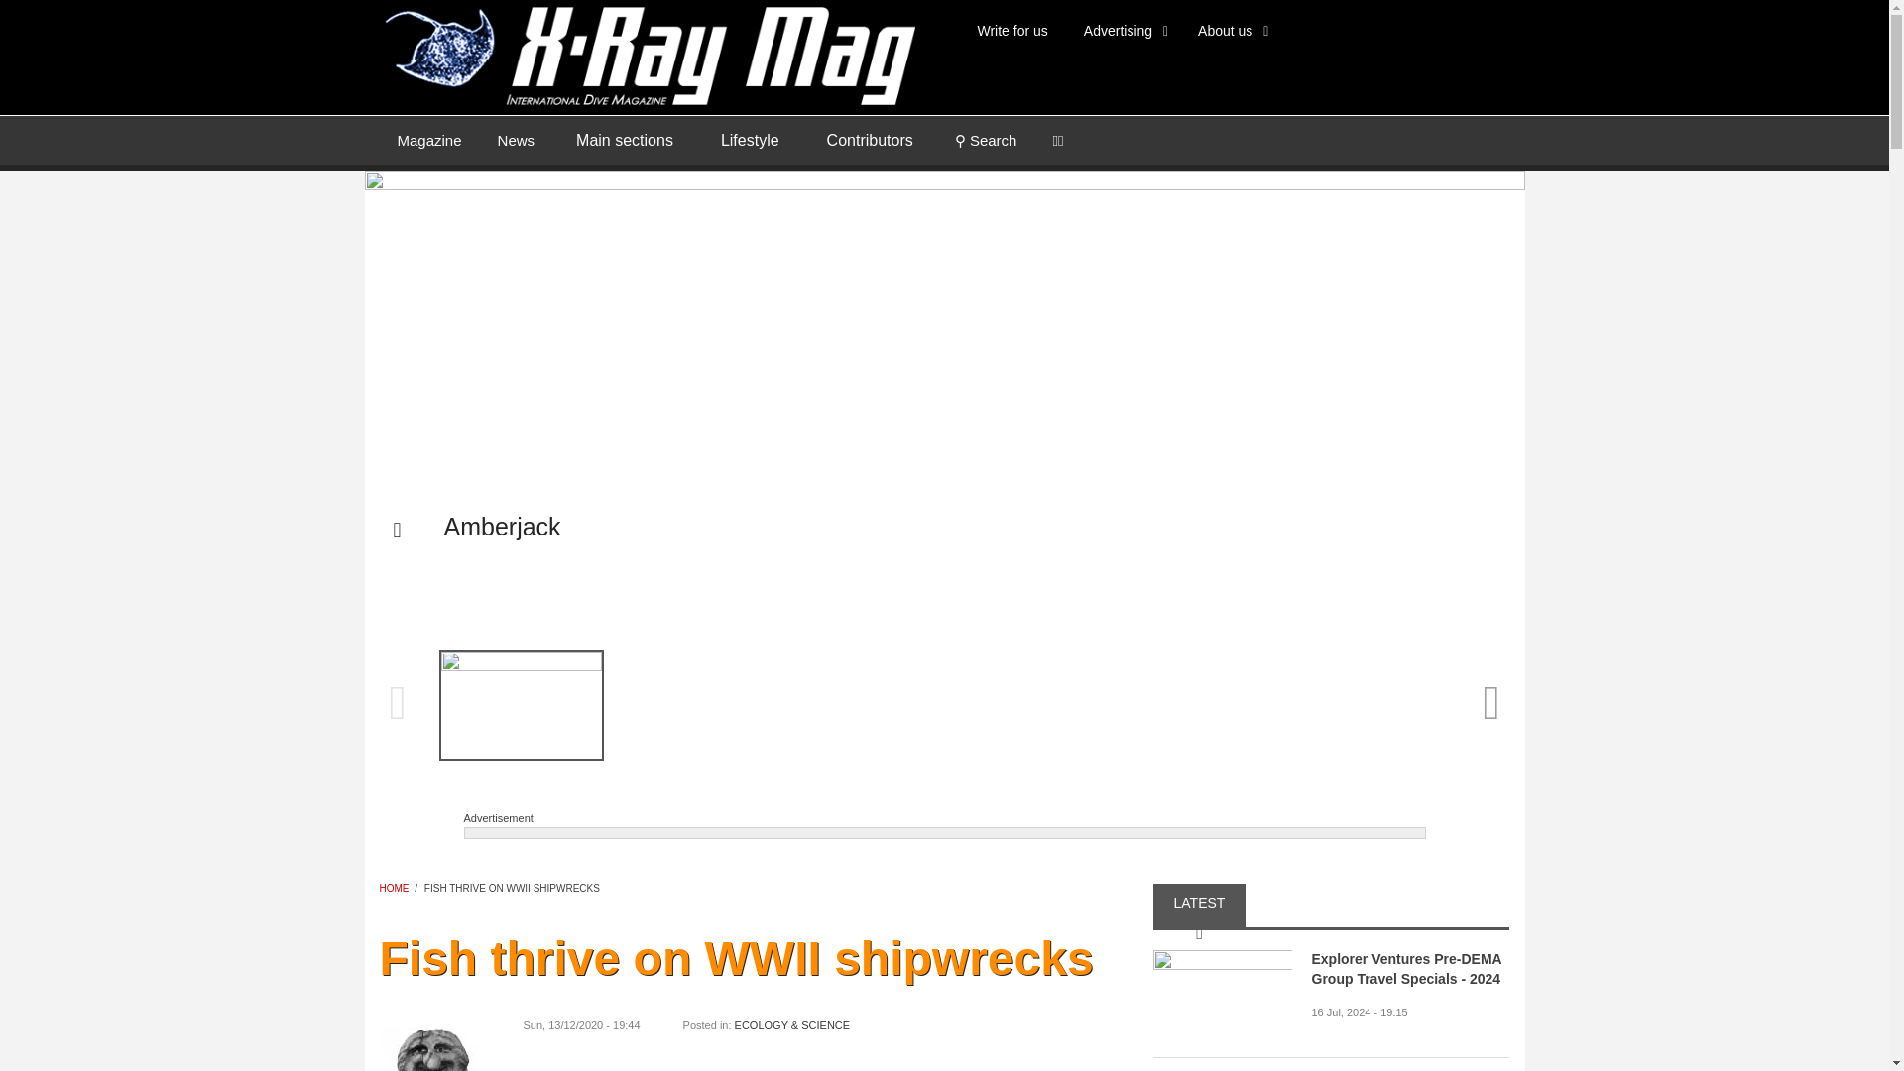 This screenshot has height=1071, width=1904. Describe the element at coordinates (1012, 30) in the screenshot. I see `Write for us` at that location.